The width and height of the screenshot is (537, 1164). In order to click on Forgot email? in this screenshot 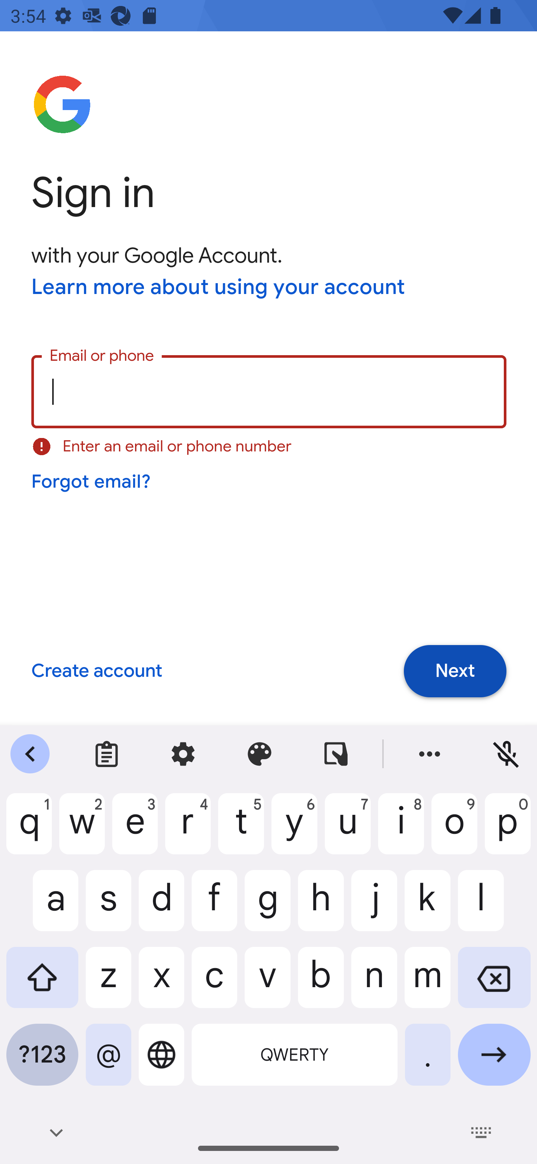, I will do `click(92, 482)`.